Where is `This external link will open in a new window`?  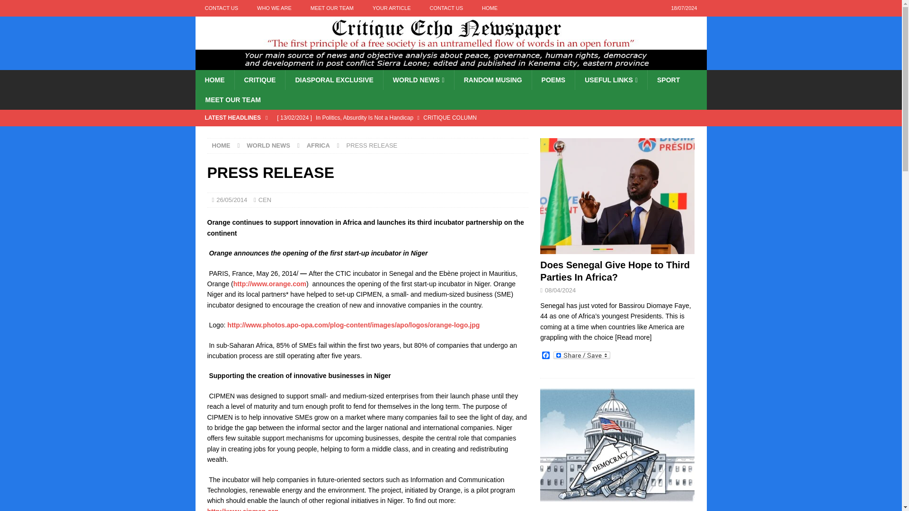 This external link will open in a new window is located at coordinates (353, 325).